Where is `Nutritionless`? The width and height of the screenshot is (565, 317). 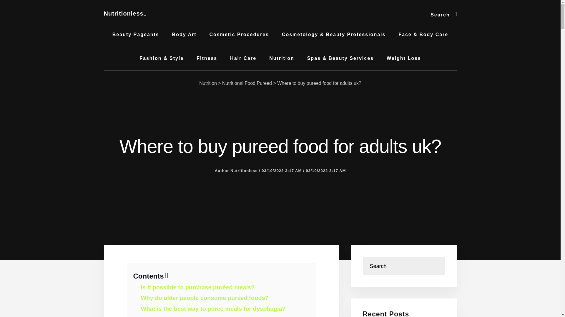 Nutritionless is located at coordinates (125, 14).